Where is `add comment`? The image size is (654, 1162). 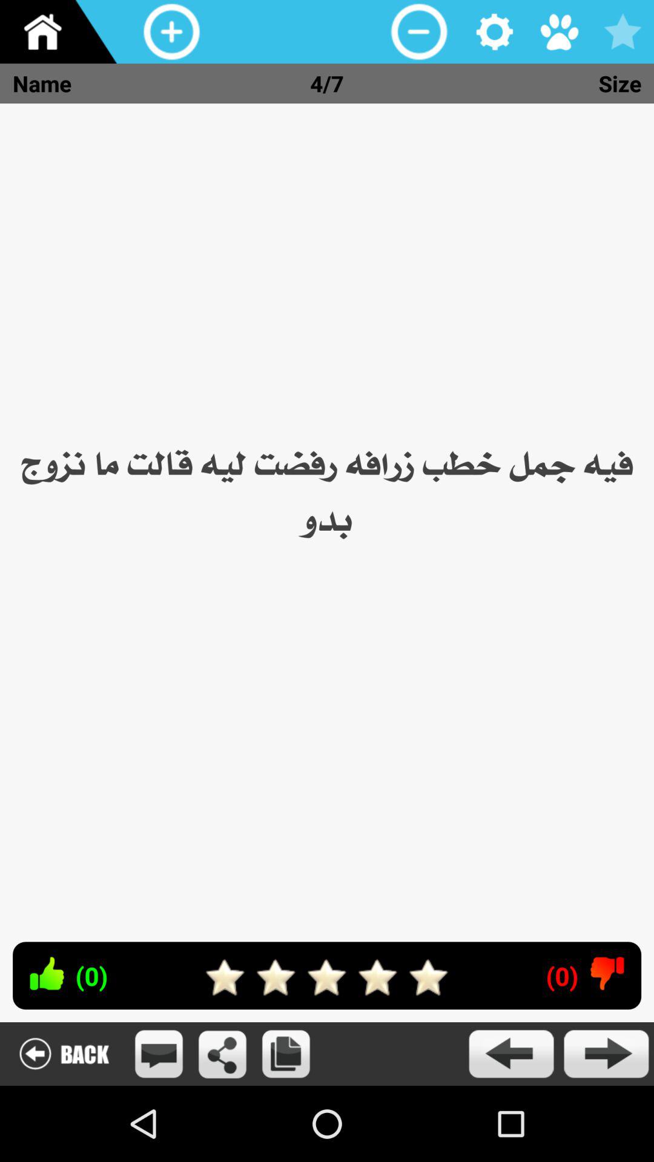 add comment is located at coordinates (159, 1054).